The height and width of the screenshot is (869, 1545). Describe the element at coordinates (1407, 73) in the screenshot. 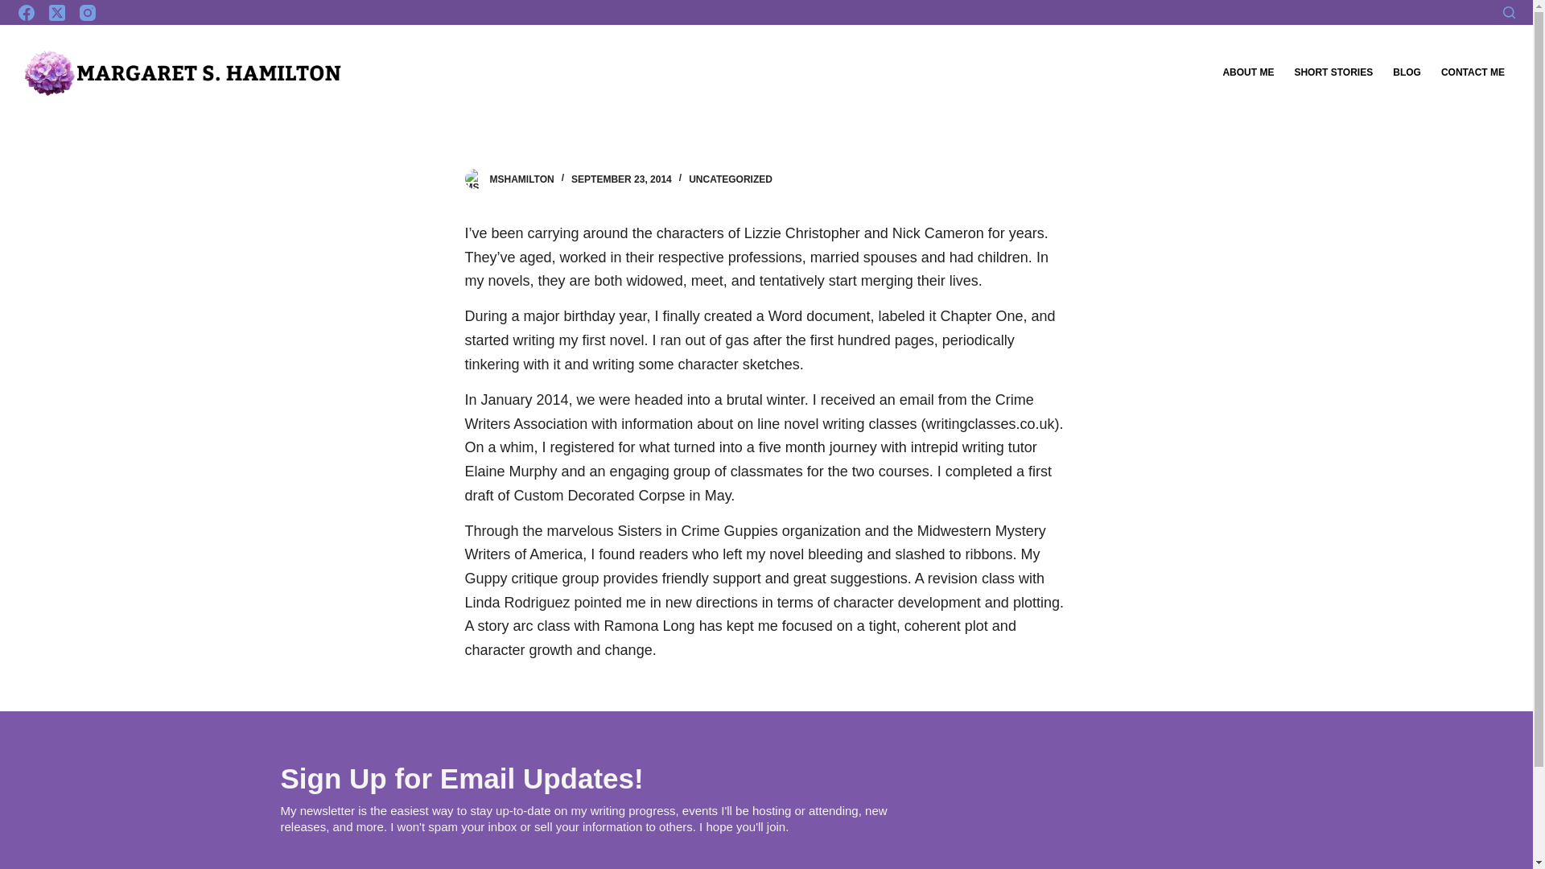

I see `BLOG` at that location.